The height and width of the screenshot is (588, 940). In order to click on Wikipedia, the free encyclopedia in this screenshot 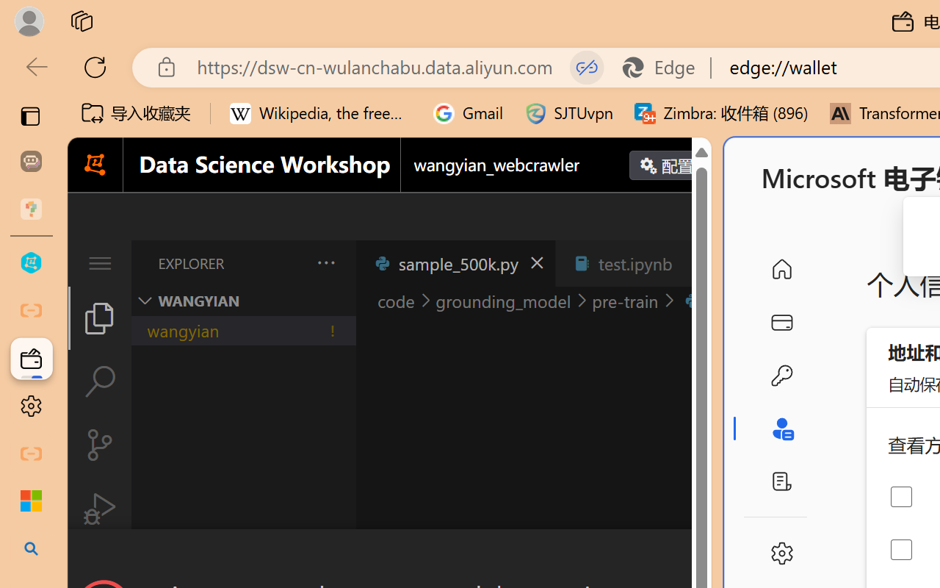, I will do `click(321, 113)`.